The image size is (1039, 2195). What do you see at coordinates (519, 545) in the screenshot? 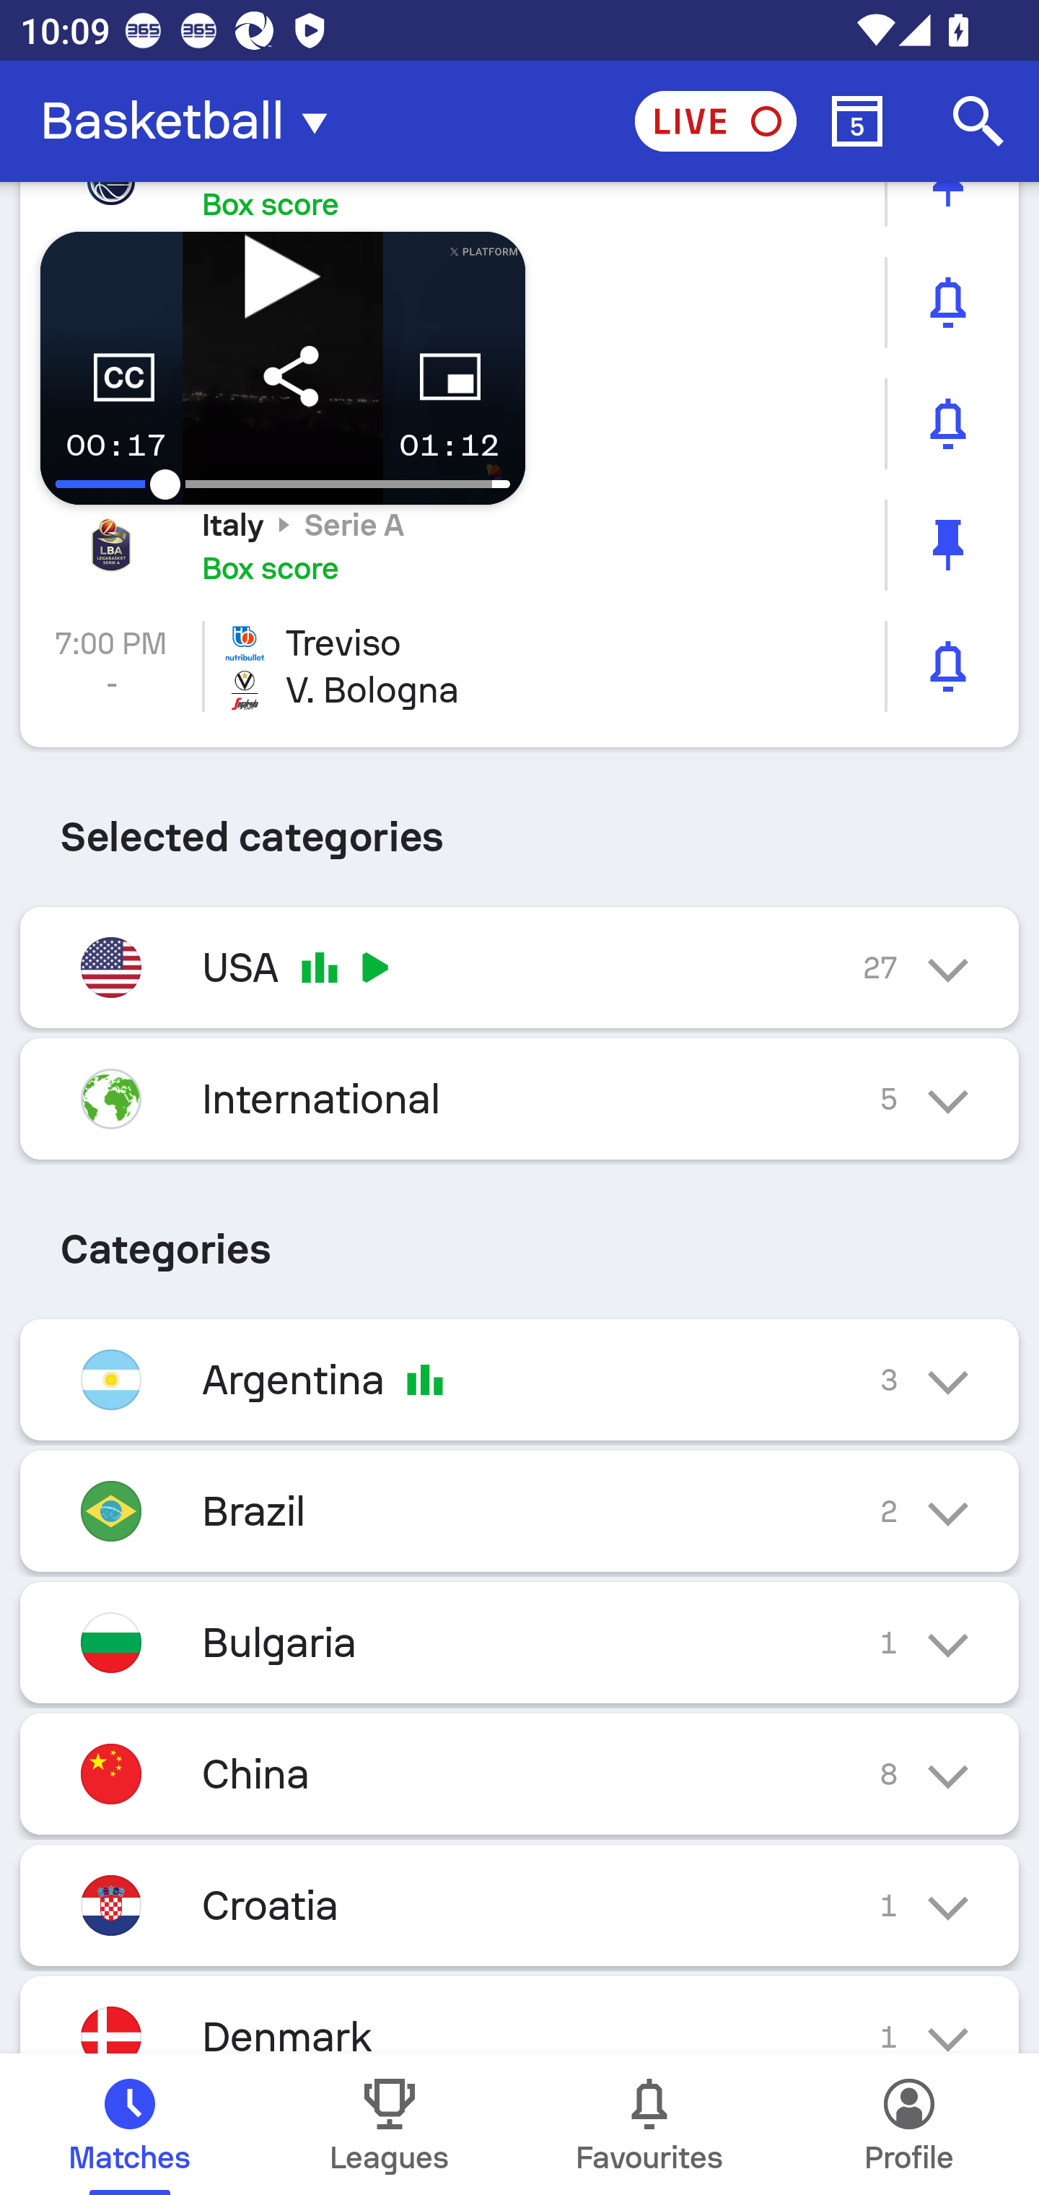
I see `Italy Serie A Box score` at bounding box center [519, 545].